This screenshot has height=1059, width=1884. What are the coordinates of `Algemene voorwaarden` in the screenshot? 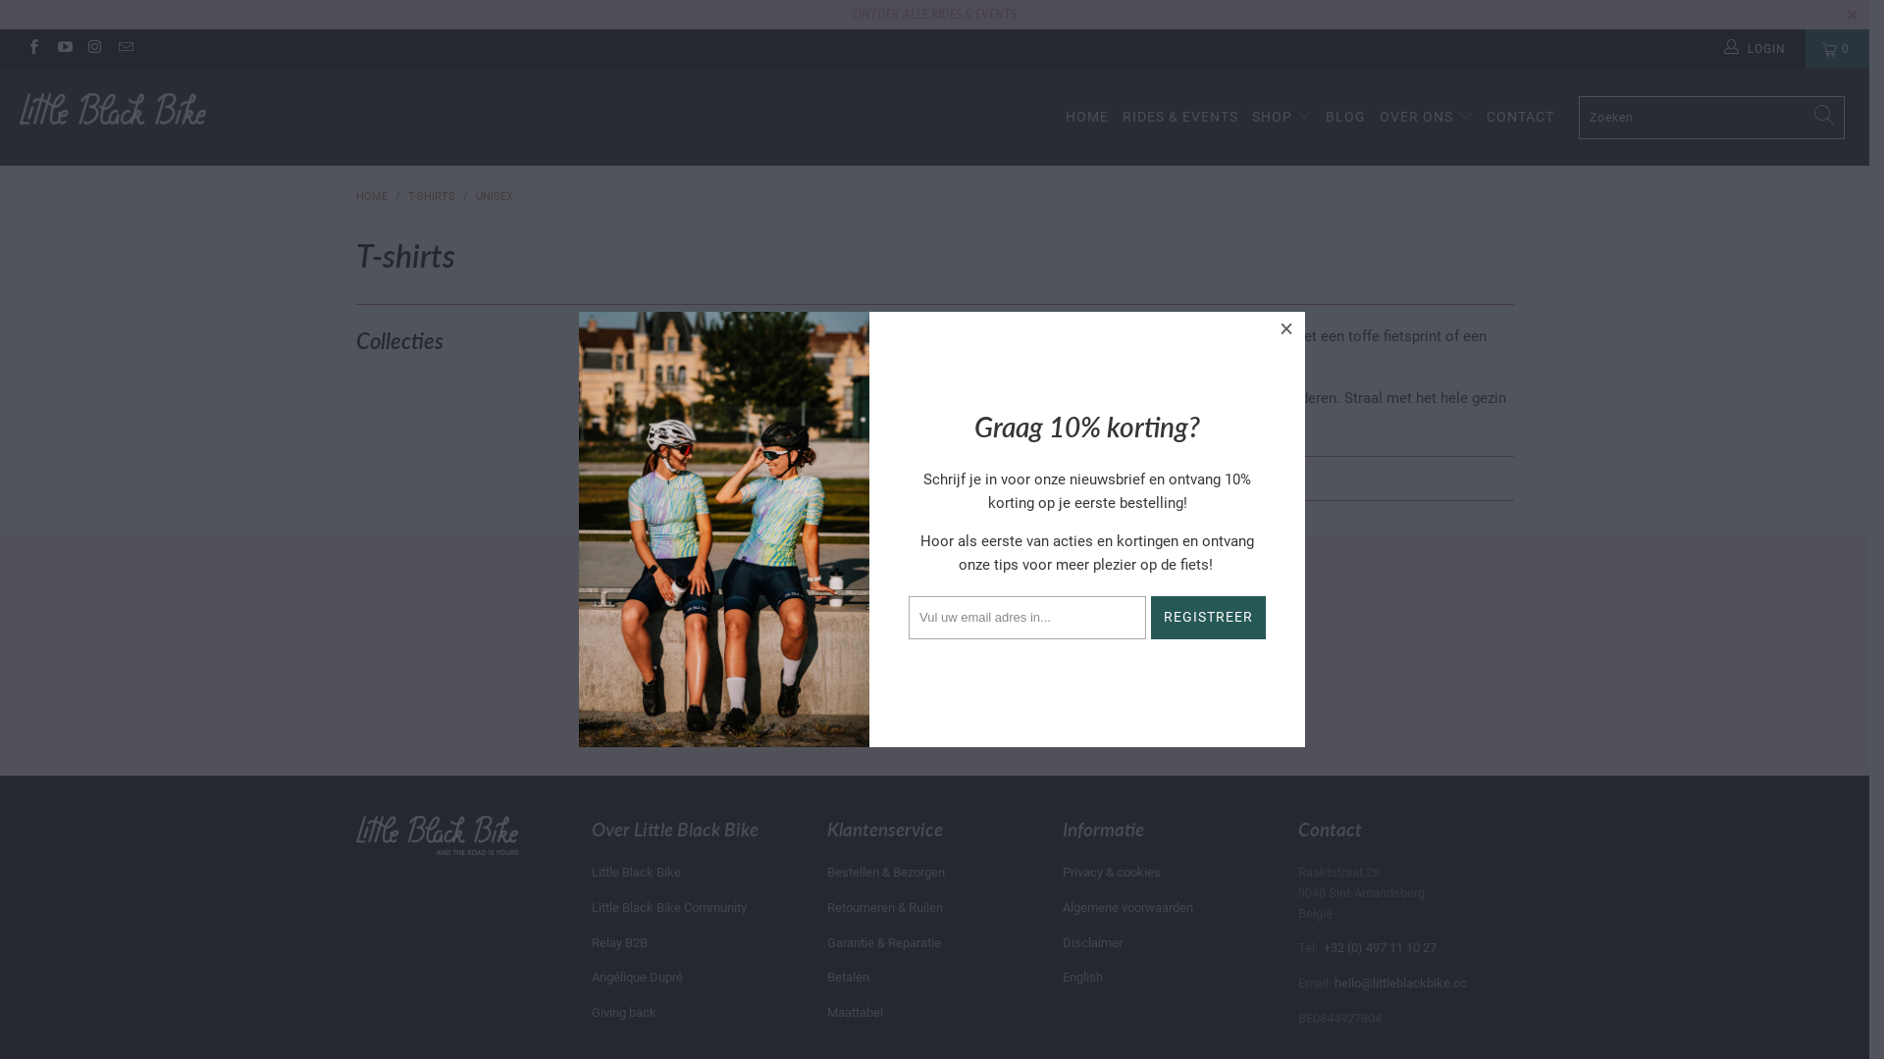 It's located at (1126, 908).